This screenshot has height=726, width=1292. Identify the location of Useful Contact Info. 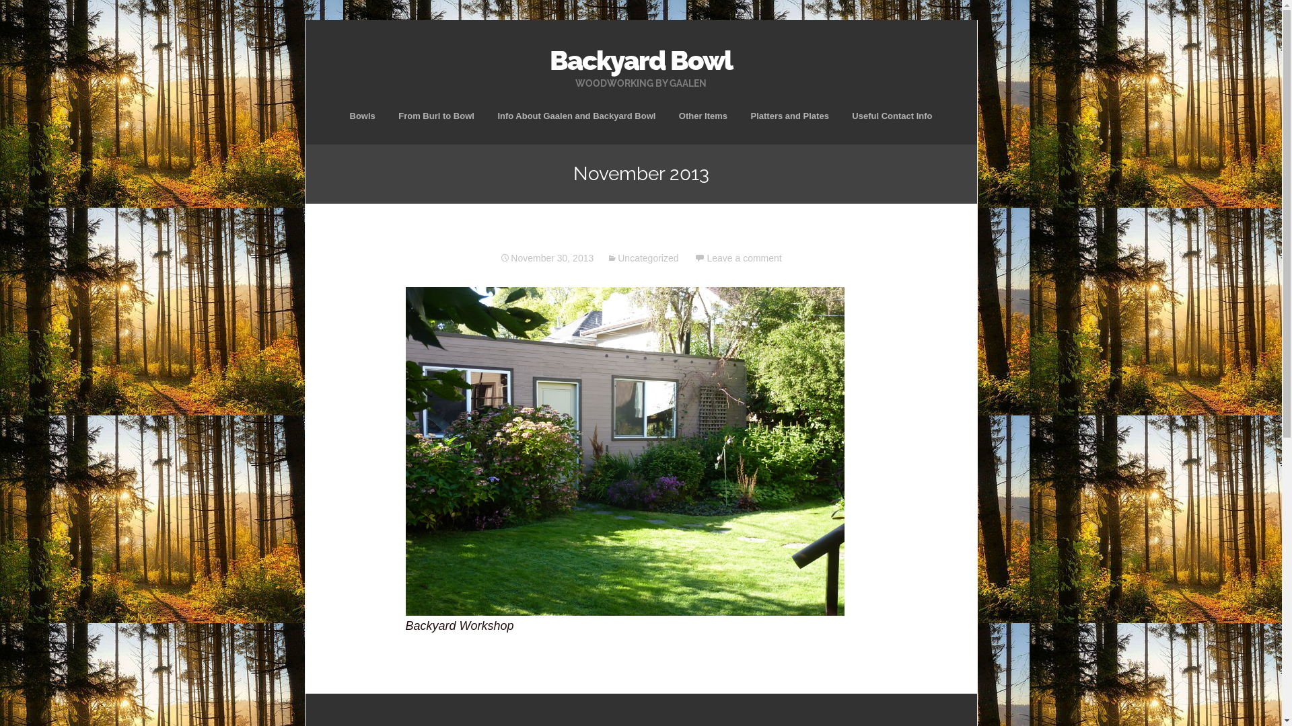
(892, 116).